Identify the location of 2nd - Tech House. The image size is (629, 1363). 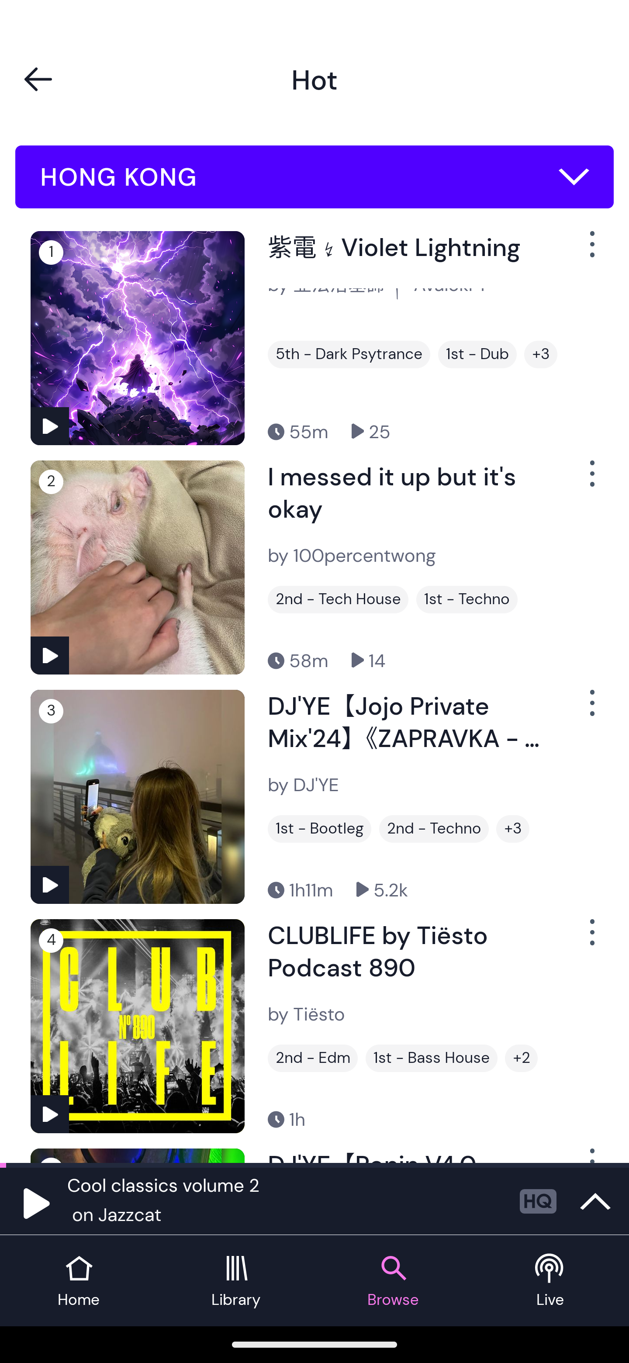
(338, 599).